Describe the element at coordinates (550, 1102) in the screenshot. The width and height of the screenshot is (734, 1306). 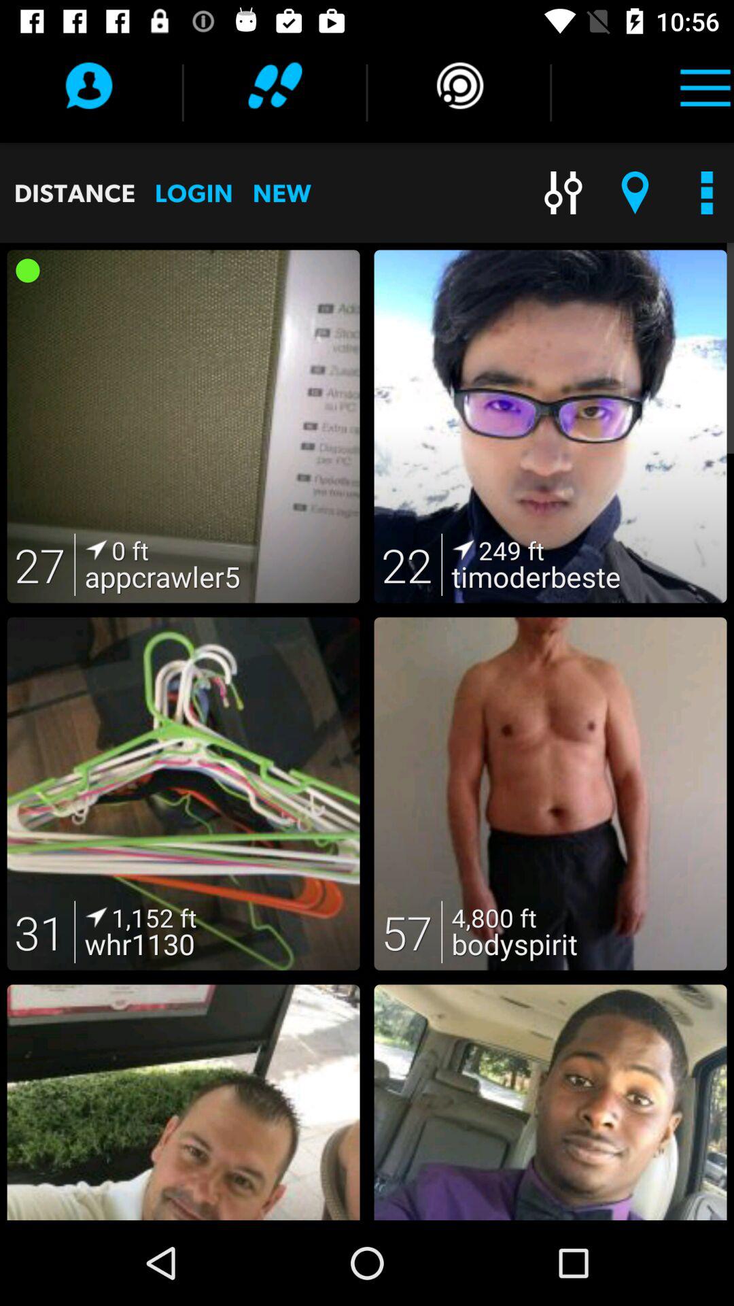
I see `select the second image in the third row` at that location.